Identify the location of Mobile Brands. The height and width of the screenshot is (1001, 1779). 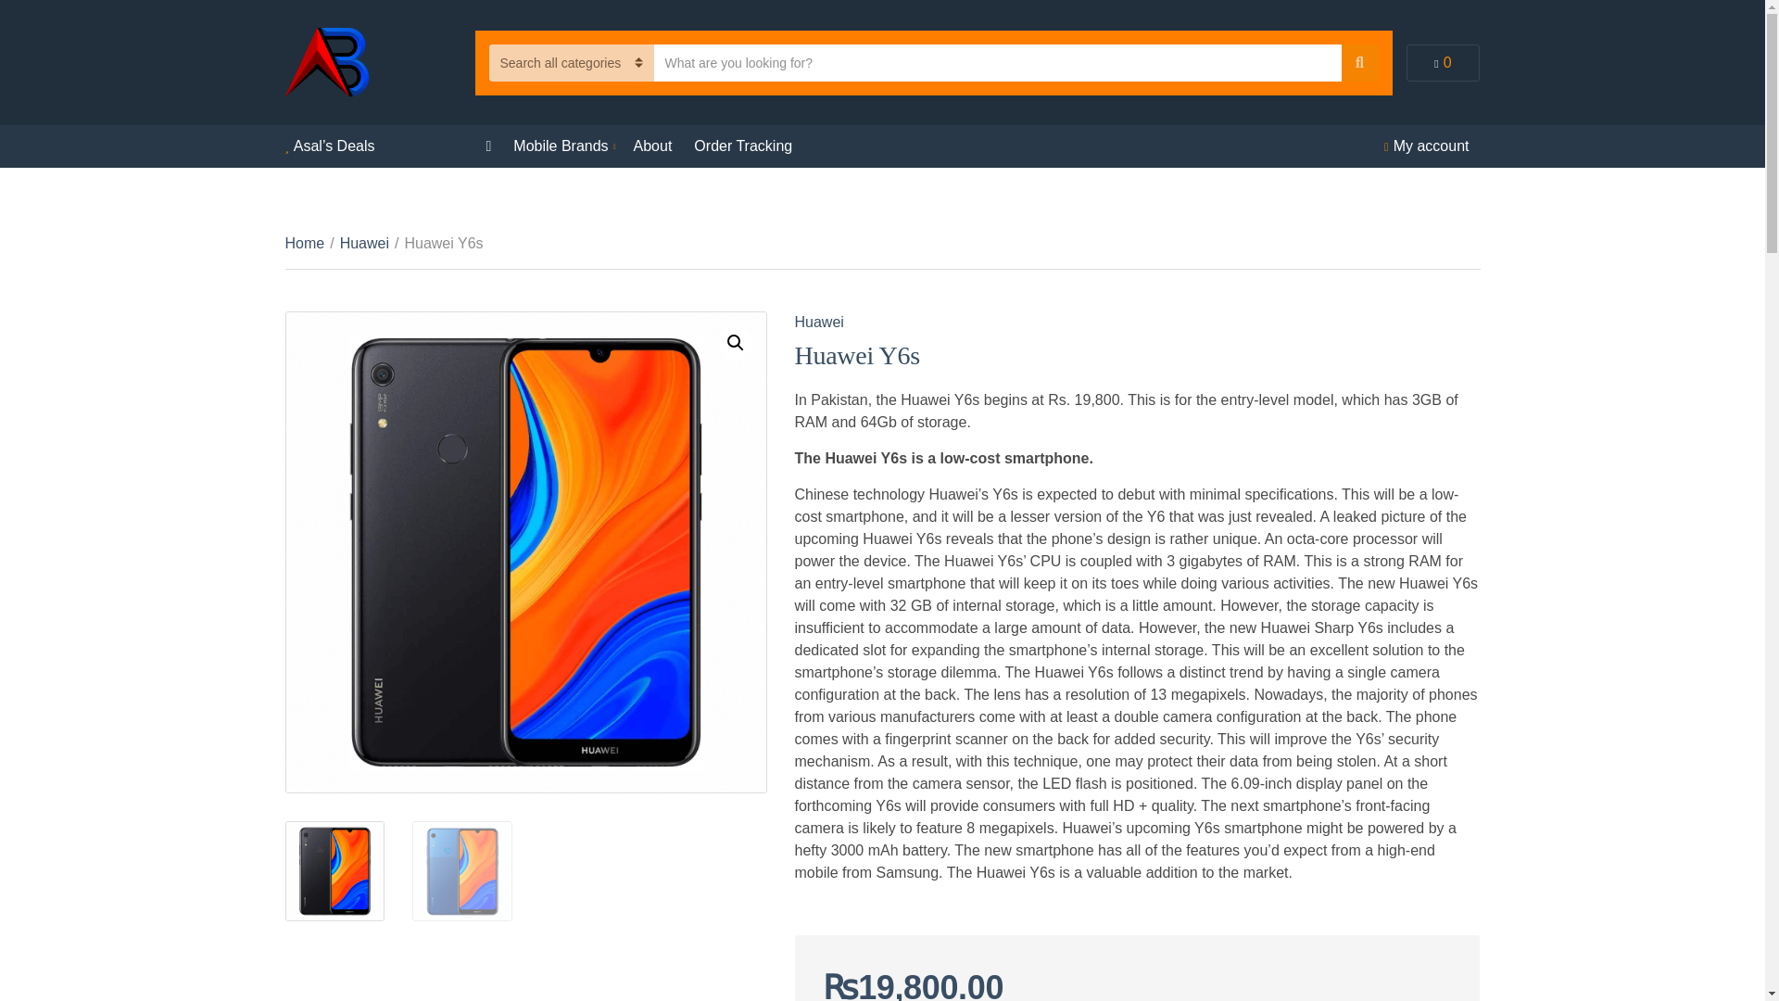
(561, 146).